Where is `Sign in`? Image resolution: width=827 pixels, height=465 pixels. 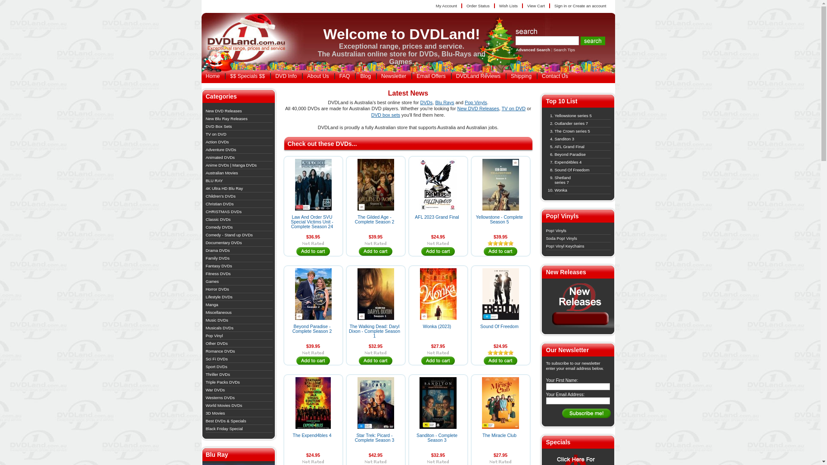 Sign in is located at coordinates (561, 6).